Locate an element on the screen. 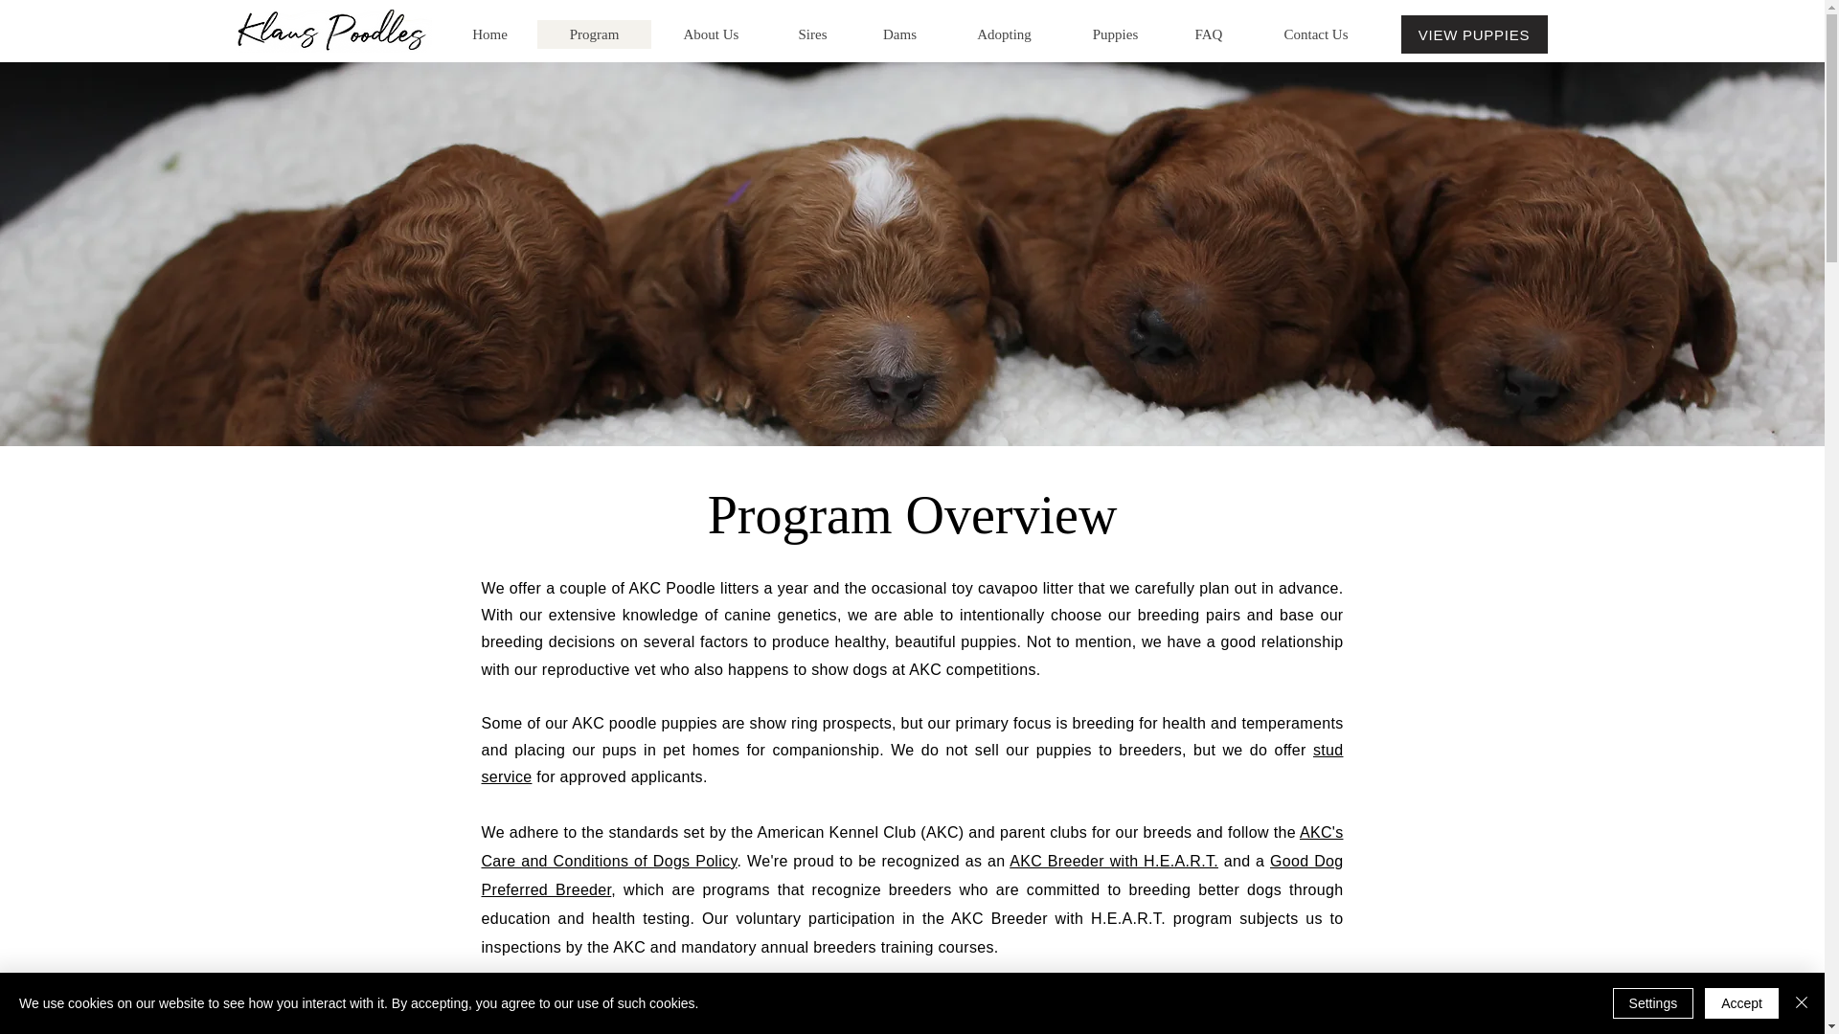 The width and height of the screenshot is (1839, 1034). VIEW PUPPIES is located at coordinates (1473, 34).